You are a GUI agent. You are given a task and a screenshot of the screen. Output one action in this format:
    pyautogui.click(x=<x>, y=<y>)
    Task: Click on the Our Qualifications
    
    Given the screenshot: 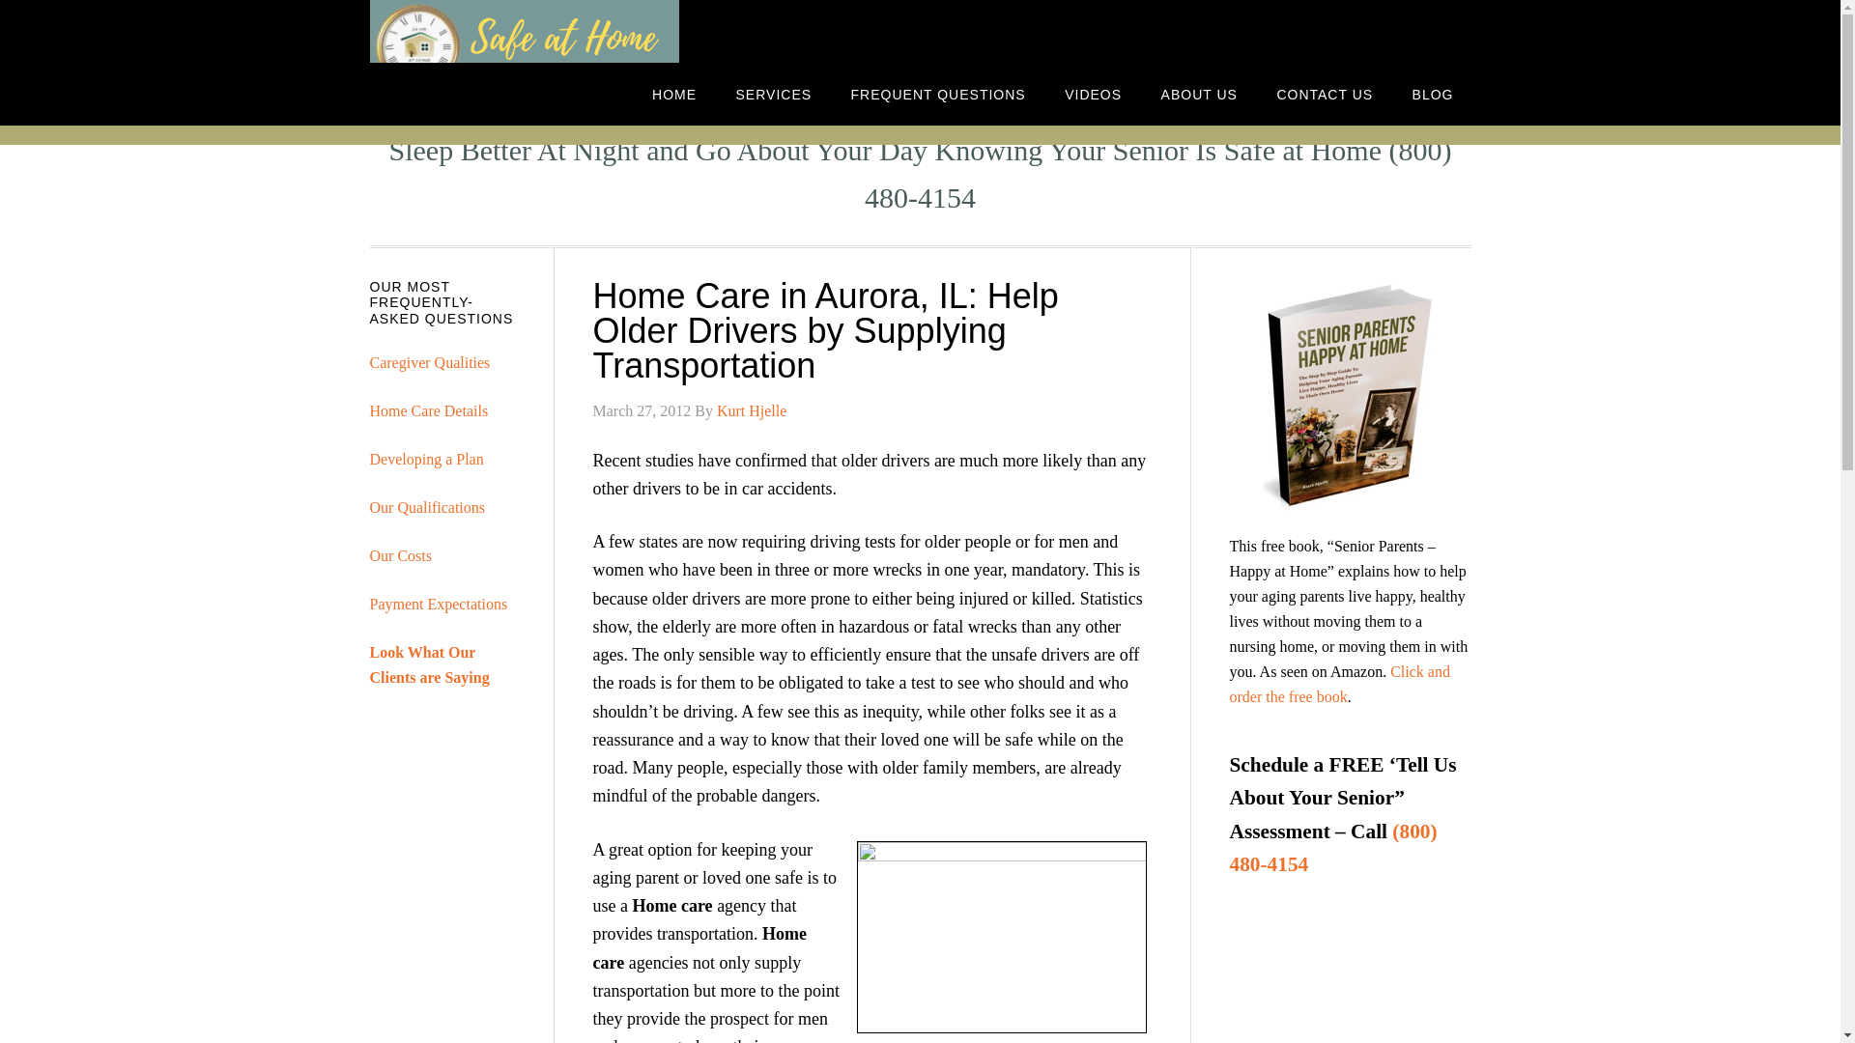 What is the action you would take?
    pyautogui.click(x=427, y=507)
    